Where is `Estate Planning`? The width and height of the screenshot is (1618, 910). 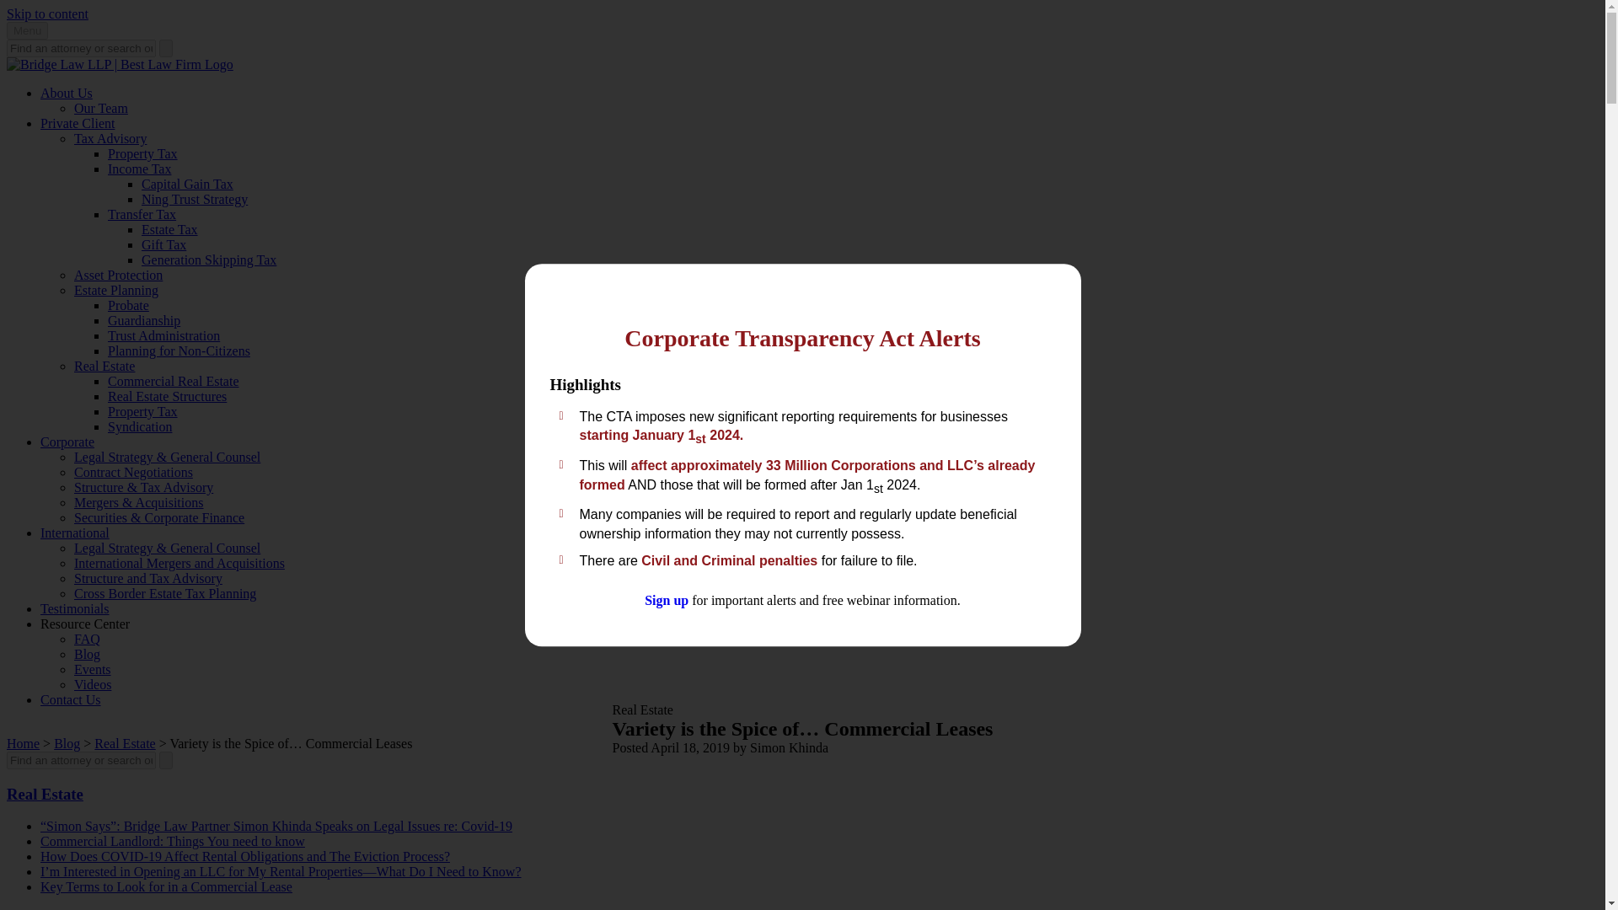
Estate Planning is located at coordinates (116, 290).